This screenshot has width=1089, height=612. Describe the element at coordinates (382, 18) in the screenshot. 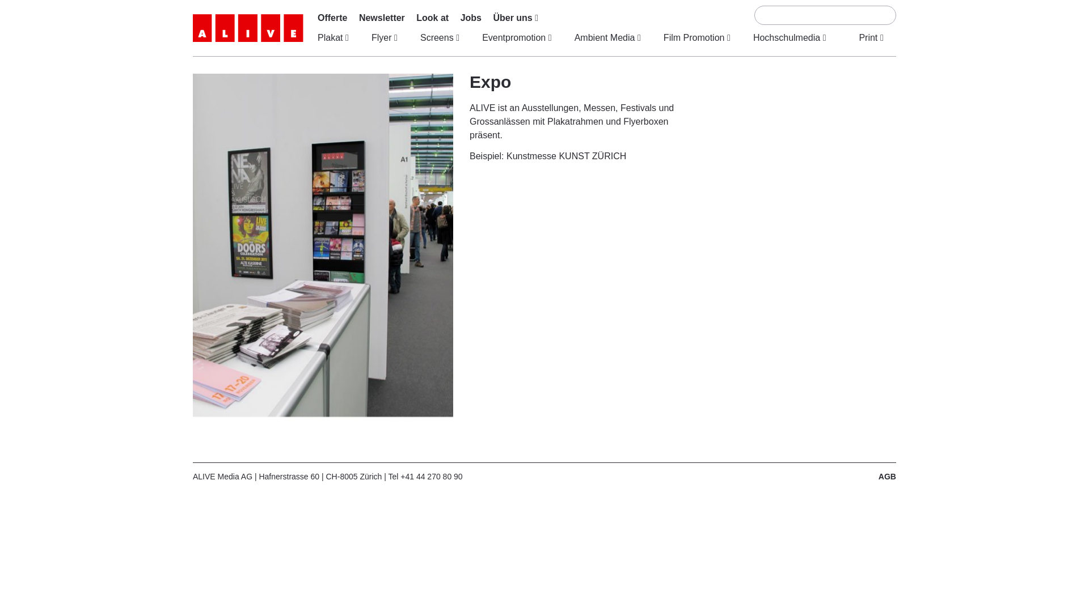

I see `Newsletter` at that location.